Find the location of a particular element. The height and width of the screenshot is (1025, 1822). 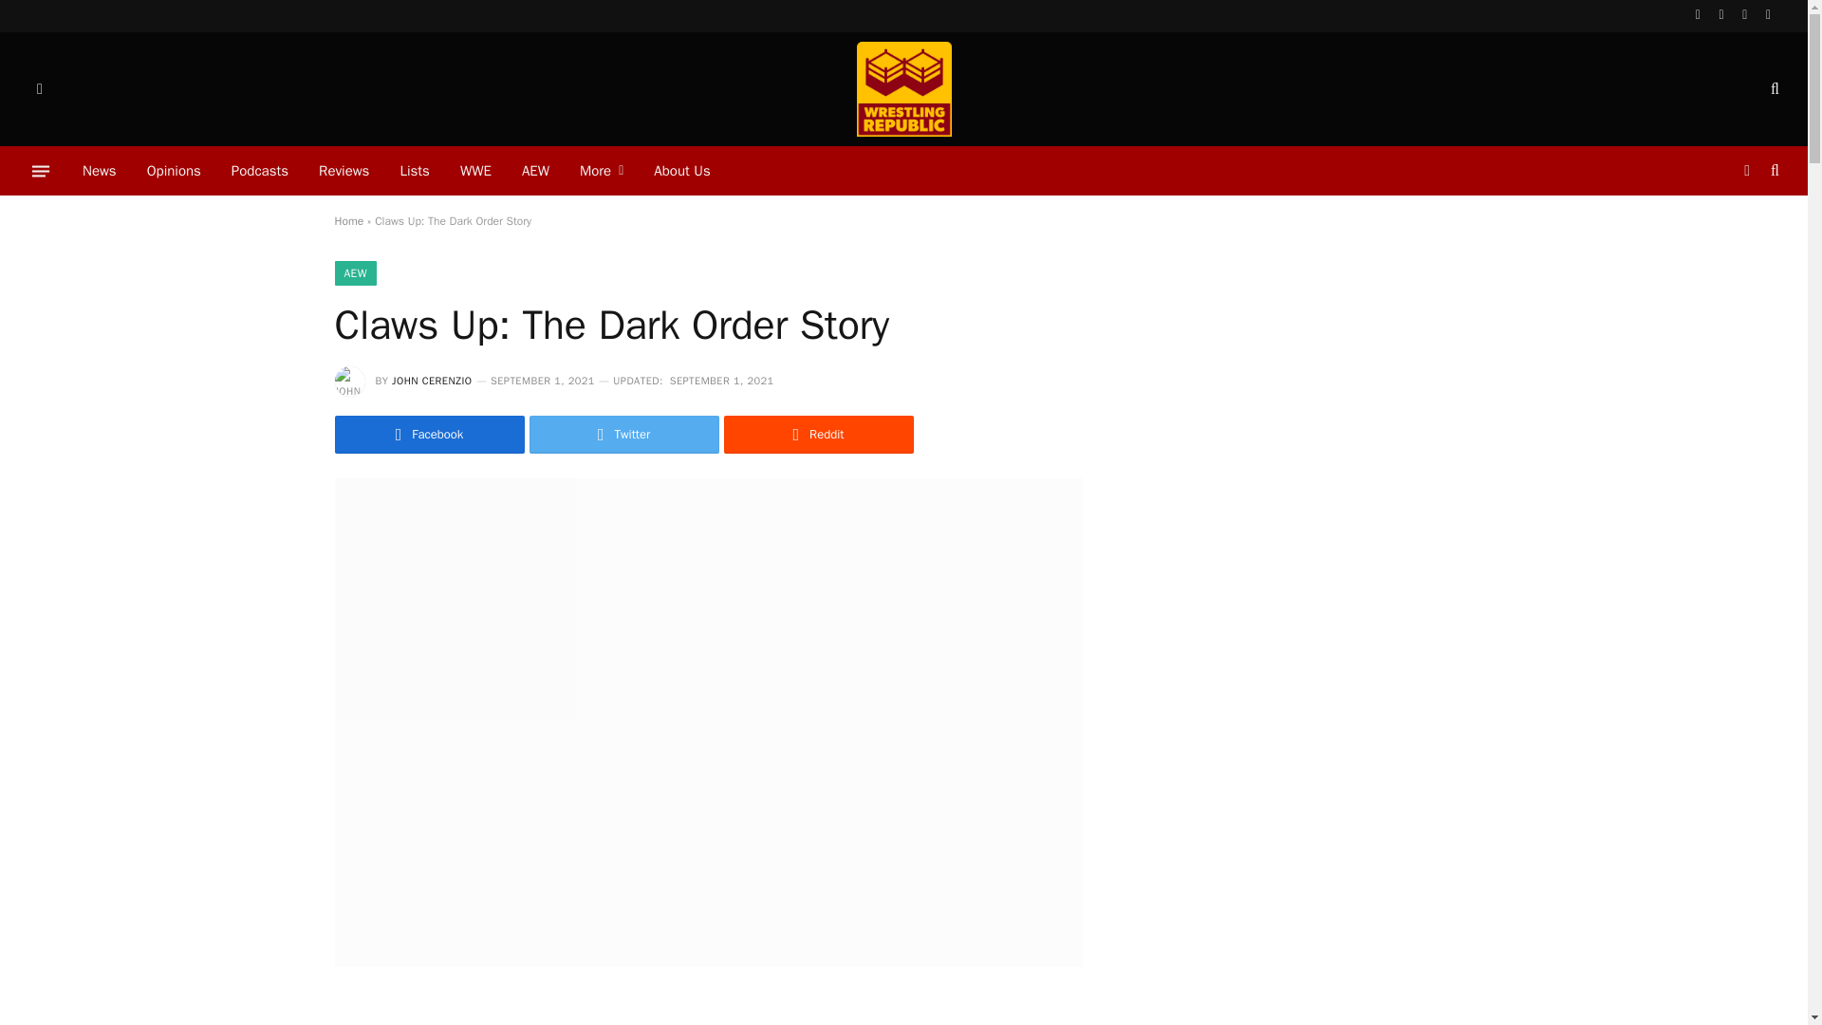

WWE is located at coordinates (474, 171).